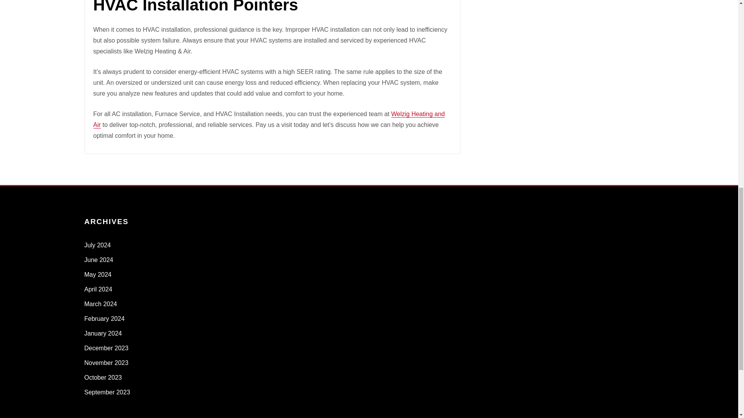 This screenshot has height=418, width=744. What do you see at coordinates (103, 377) in the screenshot?
I see `October 2023` at bounding box center [103, 377].